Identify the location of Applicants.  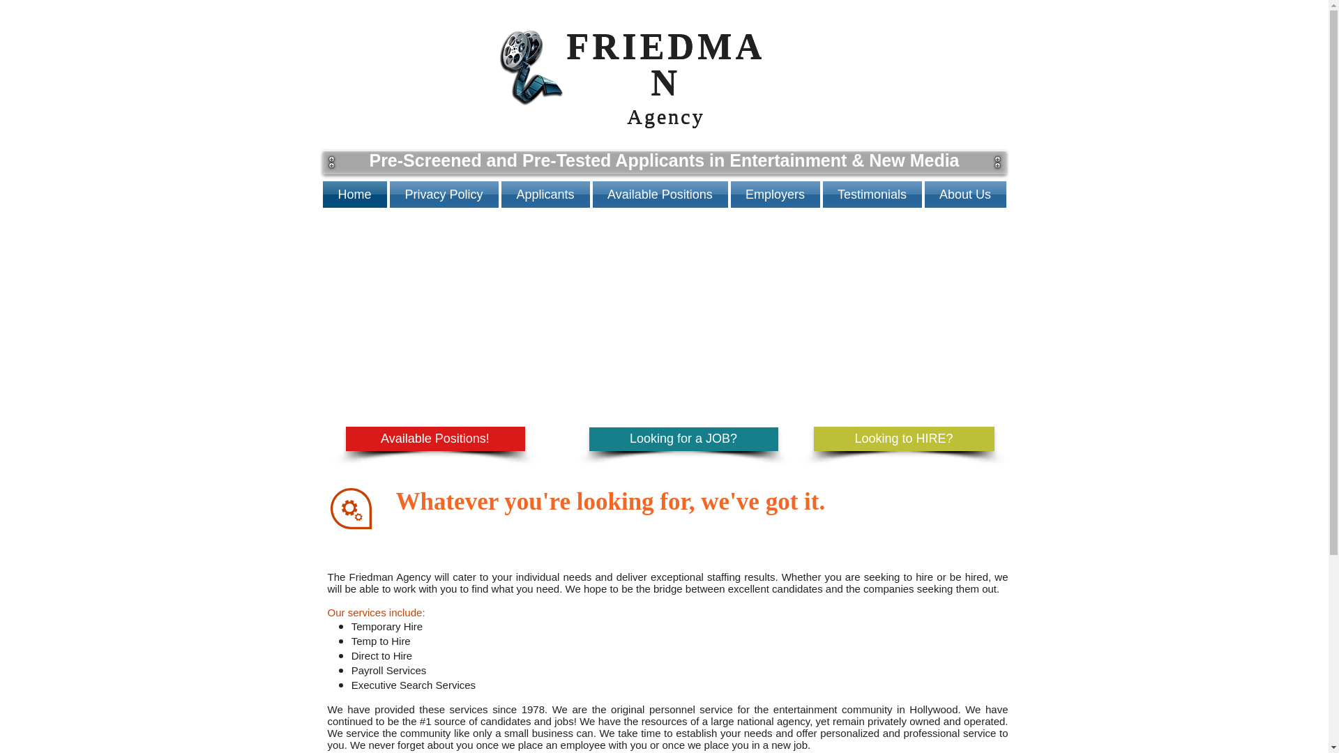
(545, 195).